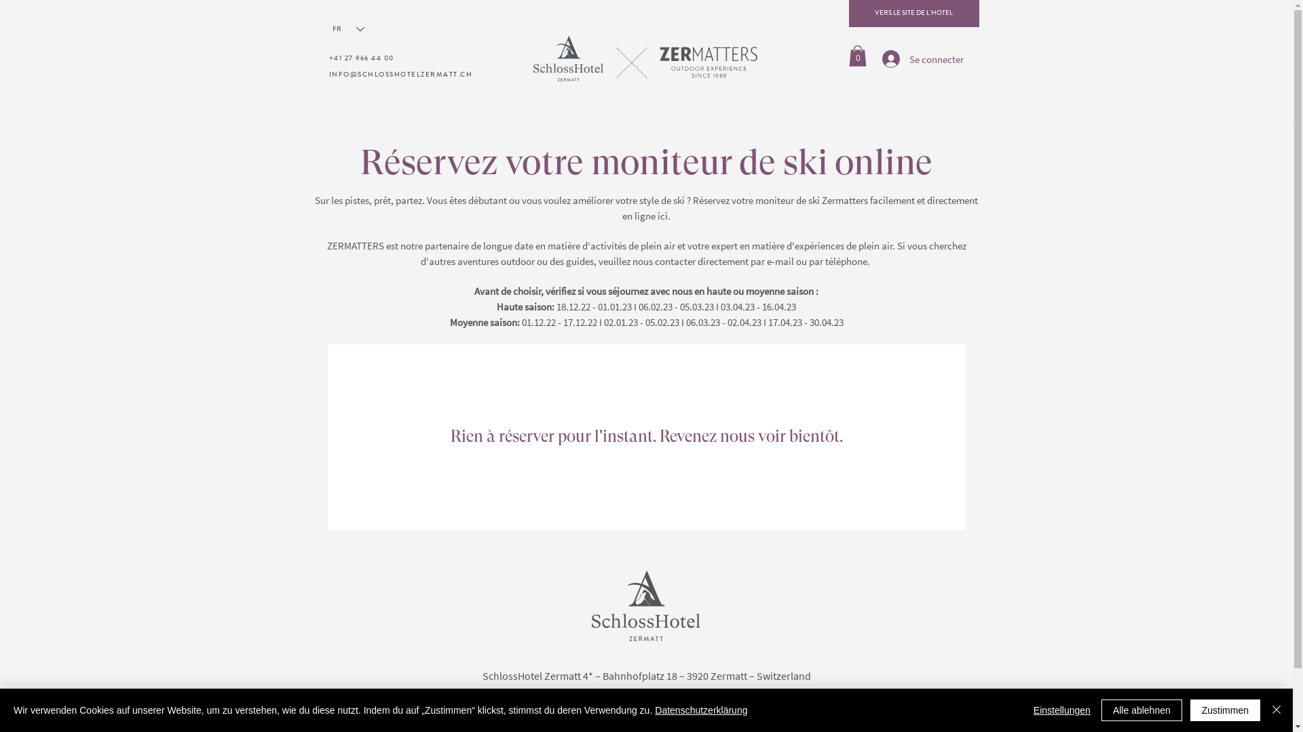  Describe the element at coordinates (361, 59) in the screenshot. I see `+41 27 966 44 00` at that location.